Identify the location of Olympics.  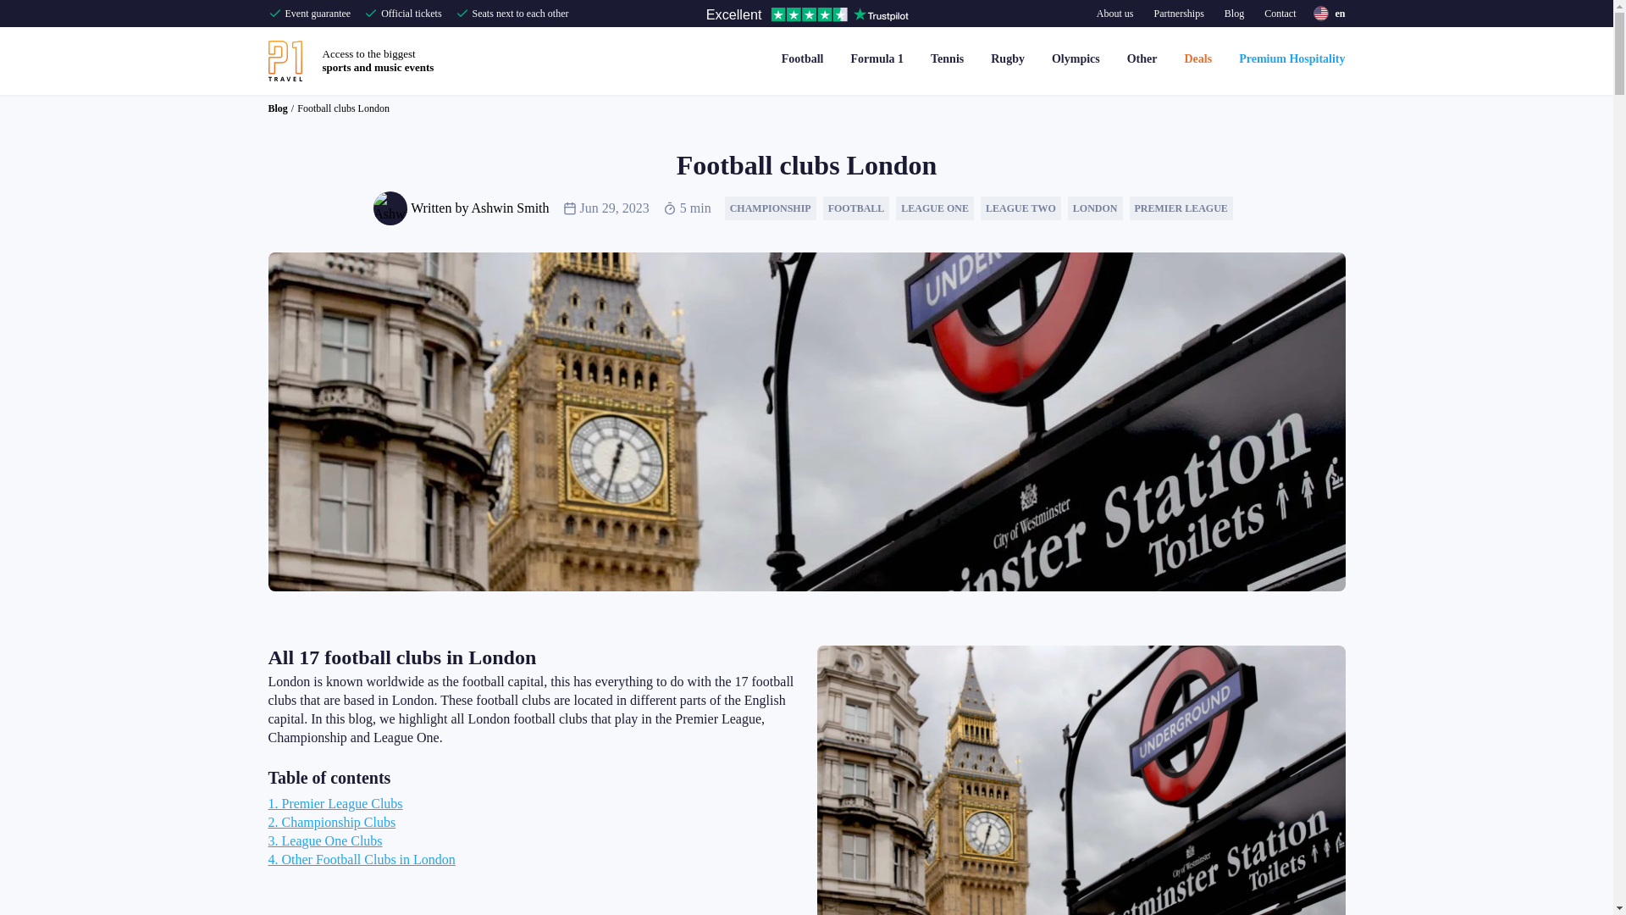
(1114, 14).